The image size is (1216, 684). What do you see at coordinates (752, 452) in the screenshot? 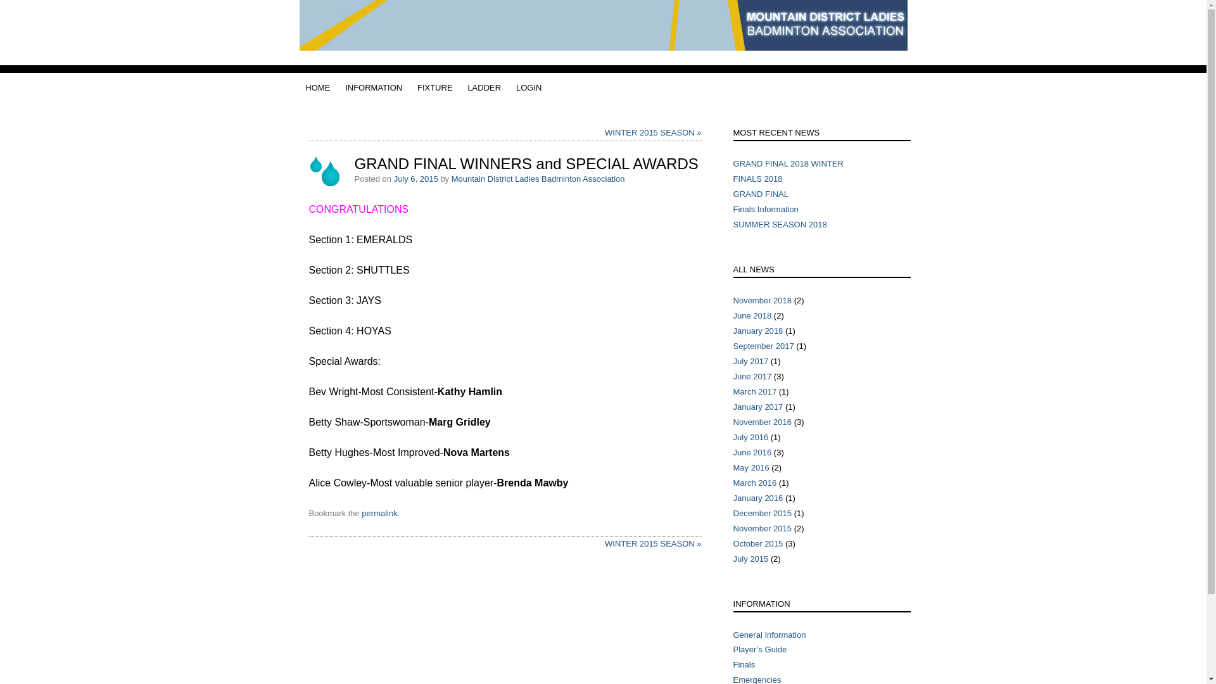
I see `June 2016` at bounding box center [752, 452].